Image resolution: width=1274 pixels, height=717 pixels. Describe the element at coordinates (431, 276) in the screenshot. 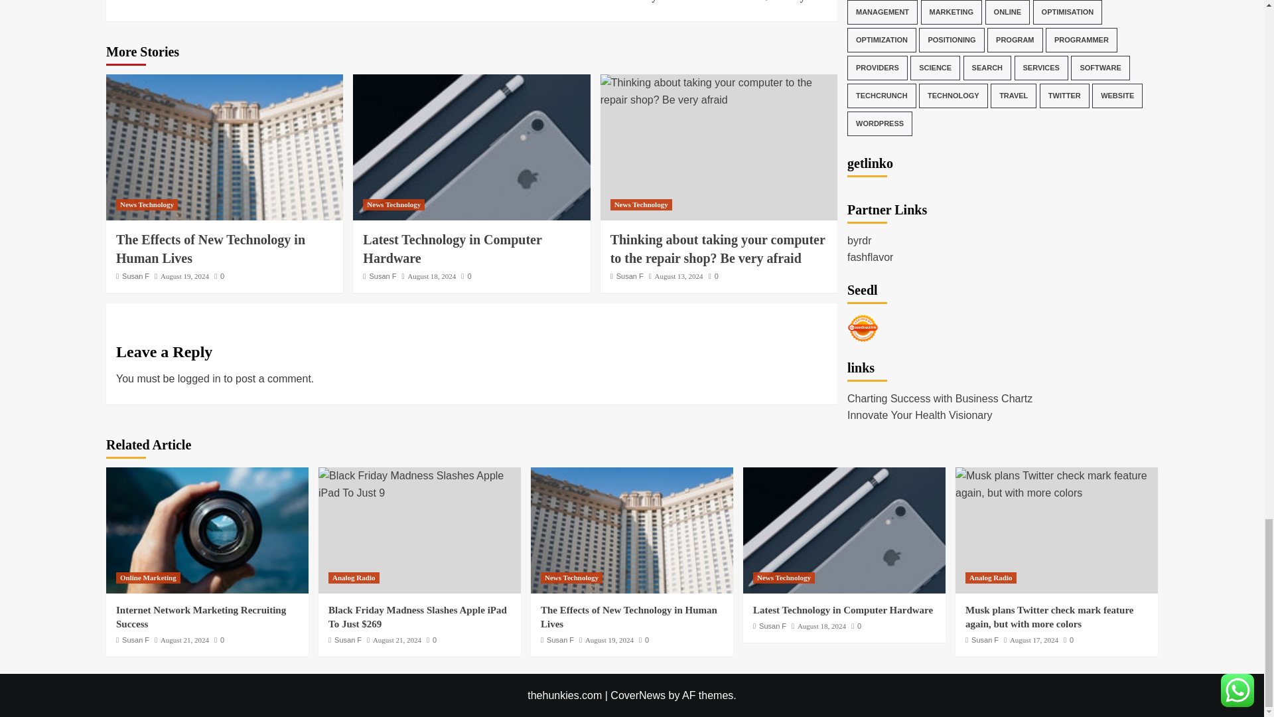

I see `Latest Technology in Computer Hardware` at that location.